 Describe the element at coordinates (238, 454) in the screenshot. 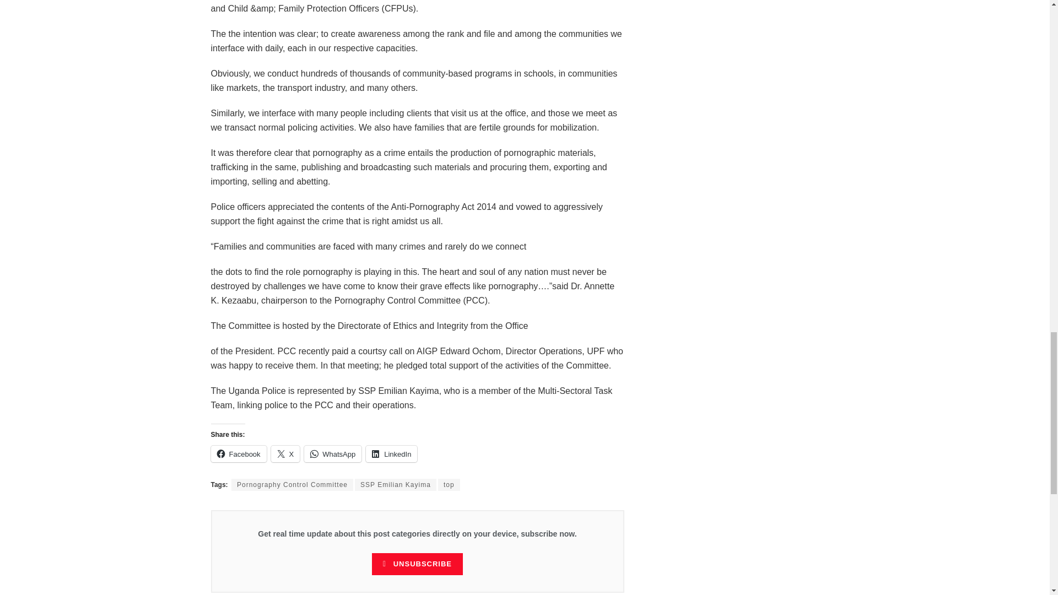

I see `Click to share on Facebook` at that location.